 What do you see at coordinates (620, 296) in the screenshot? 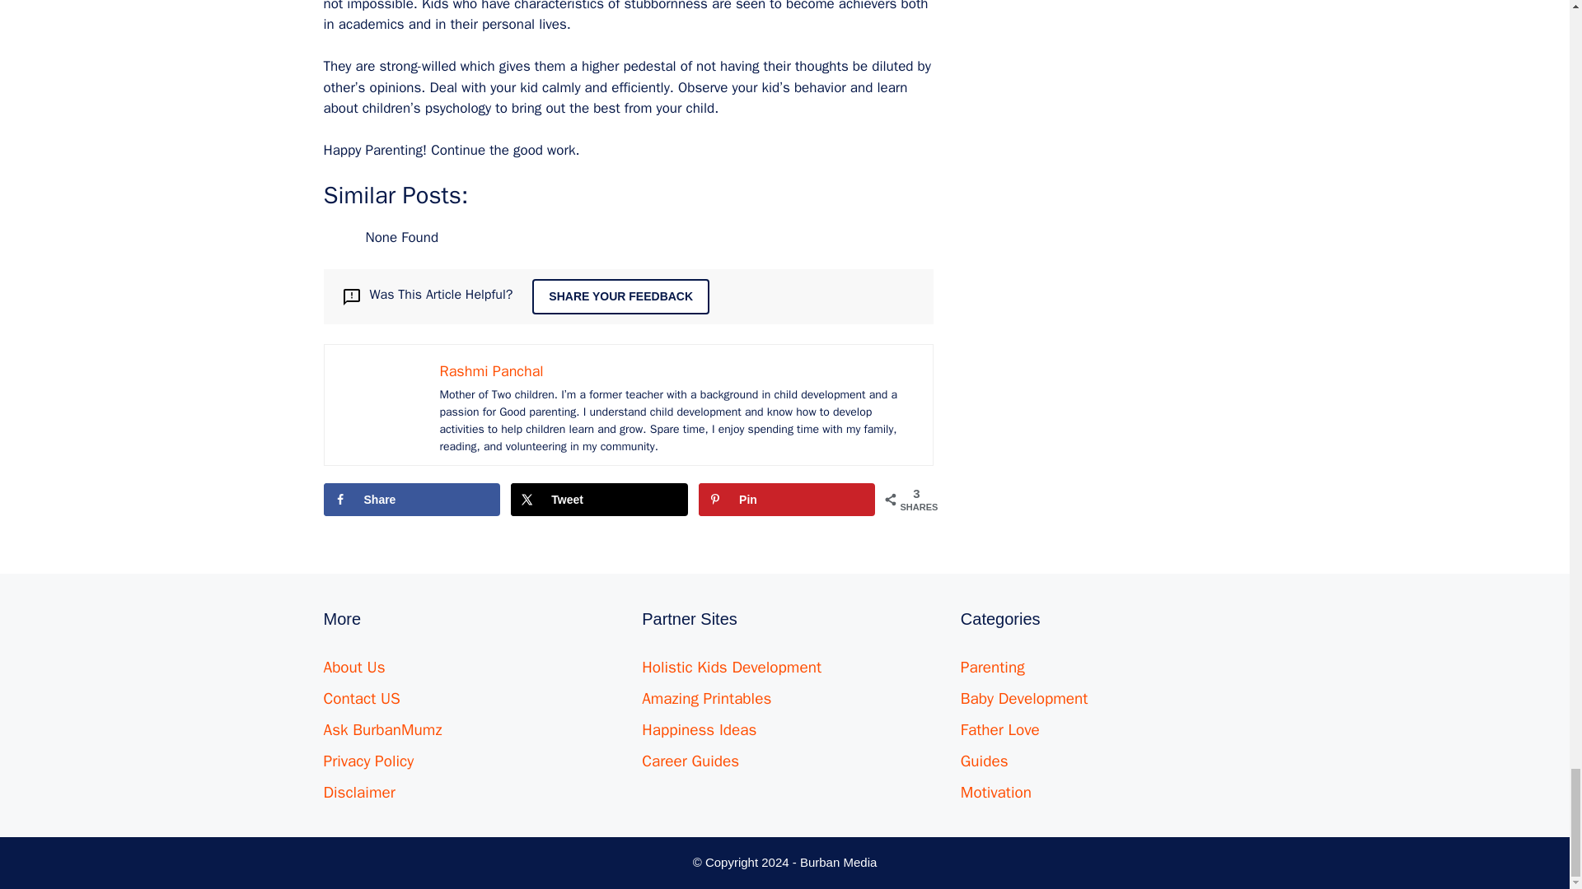
I see `SHARE YOUR FEEDBACK` at bounding box center [620, 296].